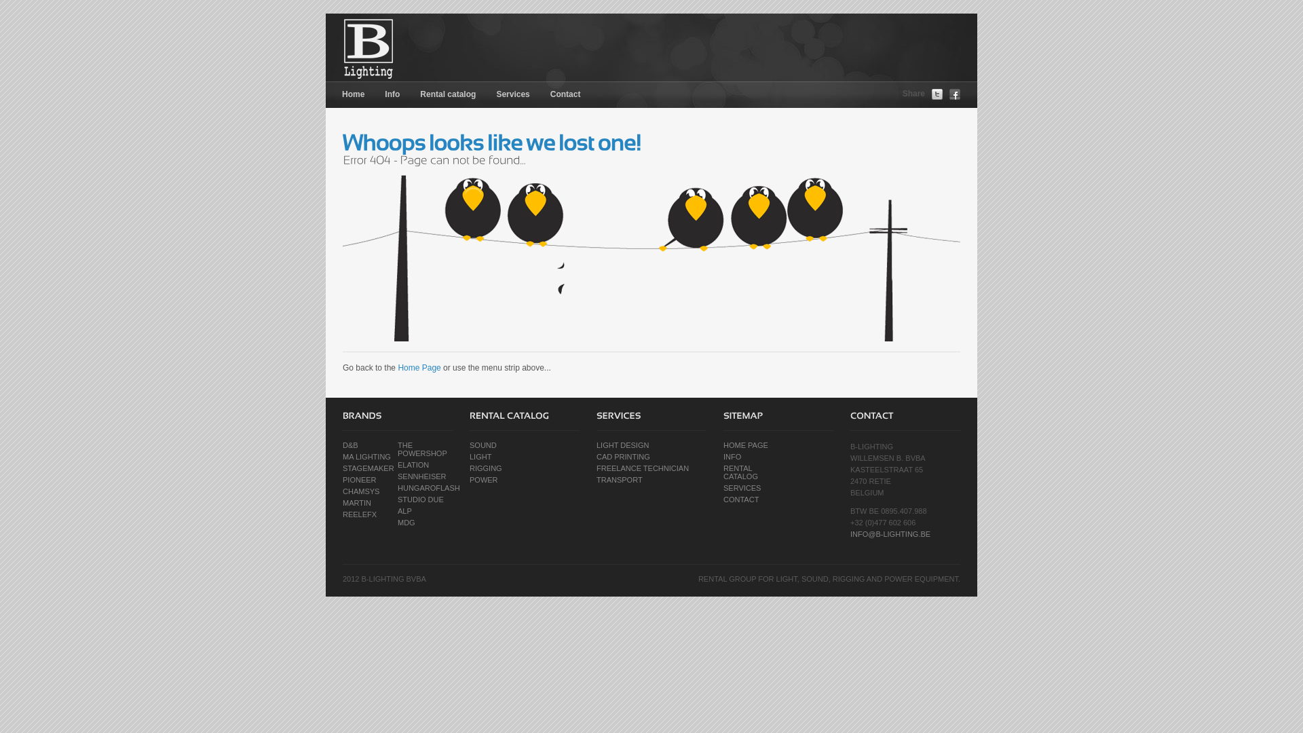 This screenshot has width=1303, height=733. What do you see at coordinates (429, 488) in the screenshot?
I see `HUNGAROFLASH` at bounding box center [429, 488].